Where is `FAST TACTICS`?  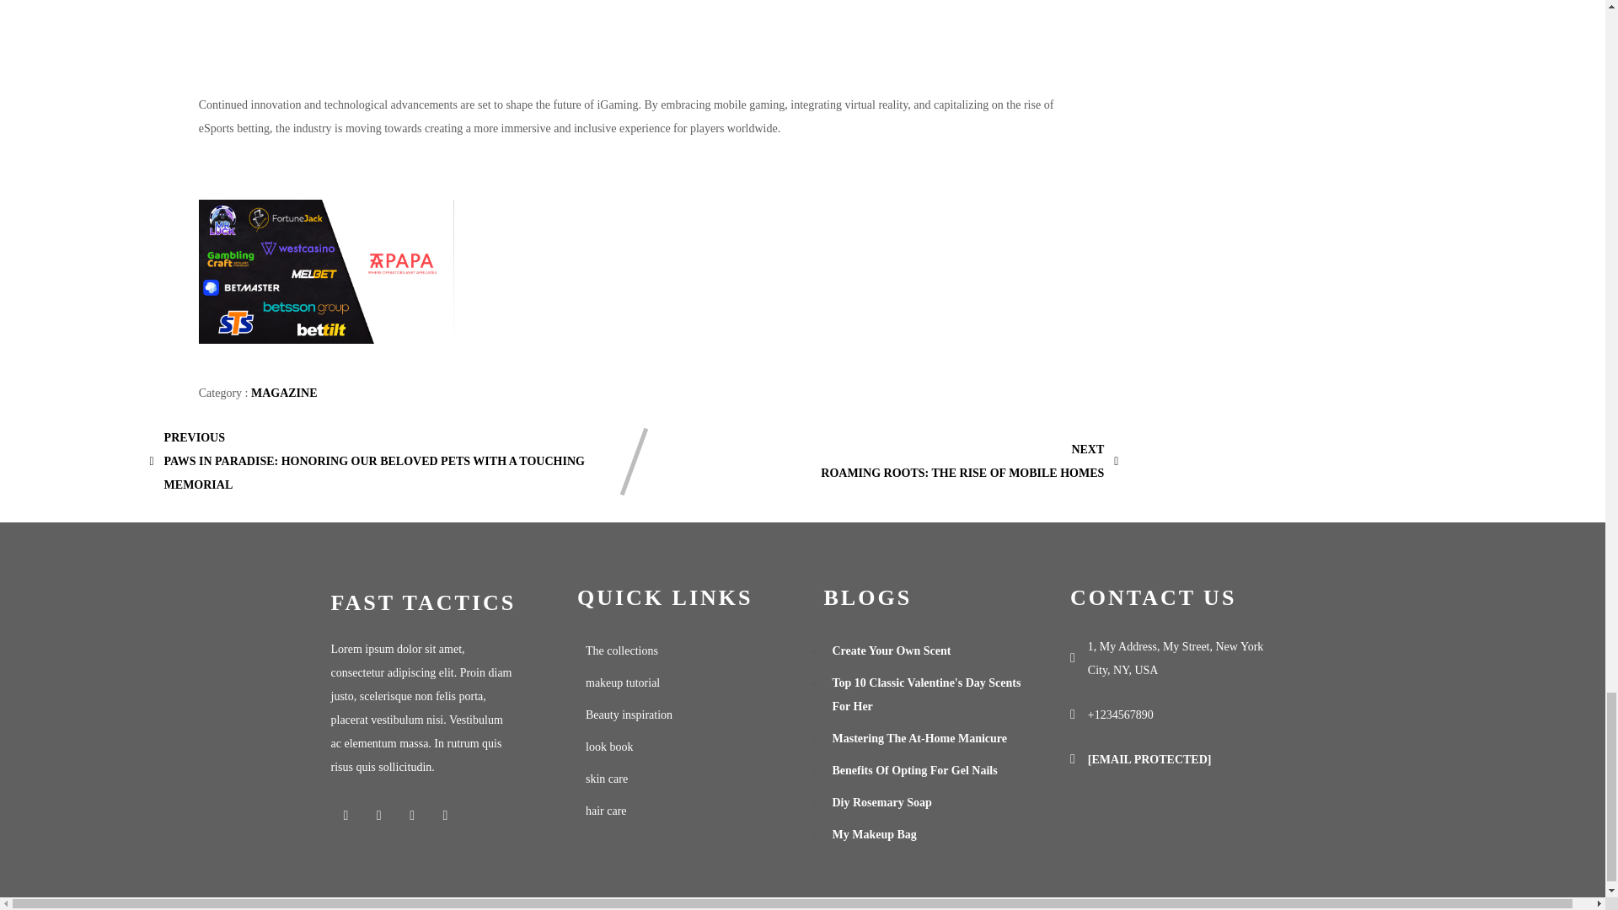
FAST TACTICS is located at coordinates (969, 461).